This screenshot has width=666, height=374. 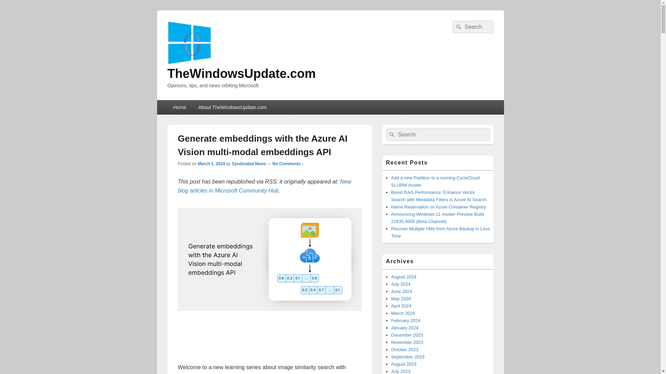 I want to click on Name Reservation on Azure Container Registry, so click(x=438, y=206).